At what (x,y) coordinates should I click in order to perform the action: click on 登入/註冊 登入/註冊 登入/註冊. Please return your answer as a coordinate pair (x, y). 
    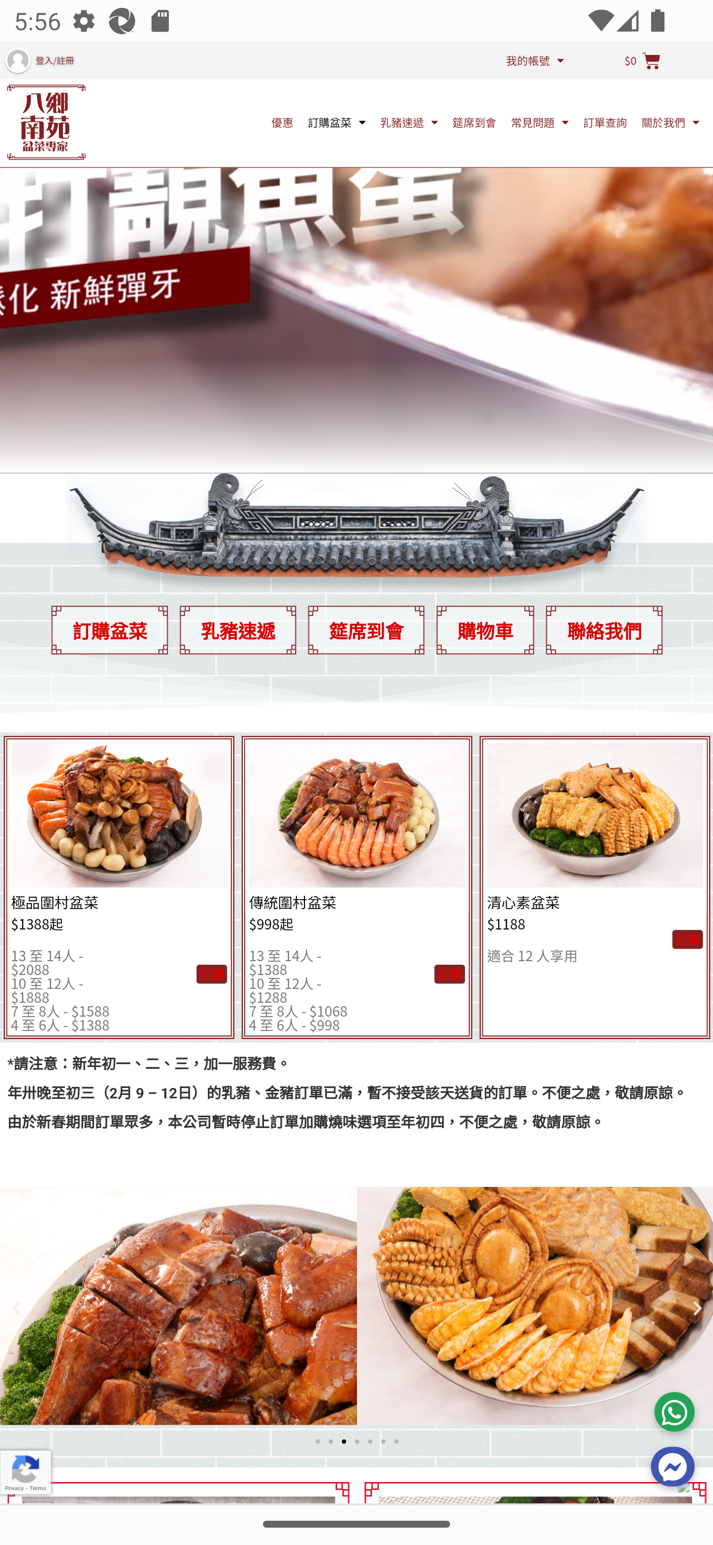
    Looking at the image, I should click on (107, 60).